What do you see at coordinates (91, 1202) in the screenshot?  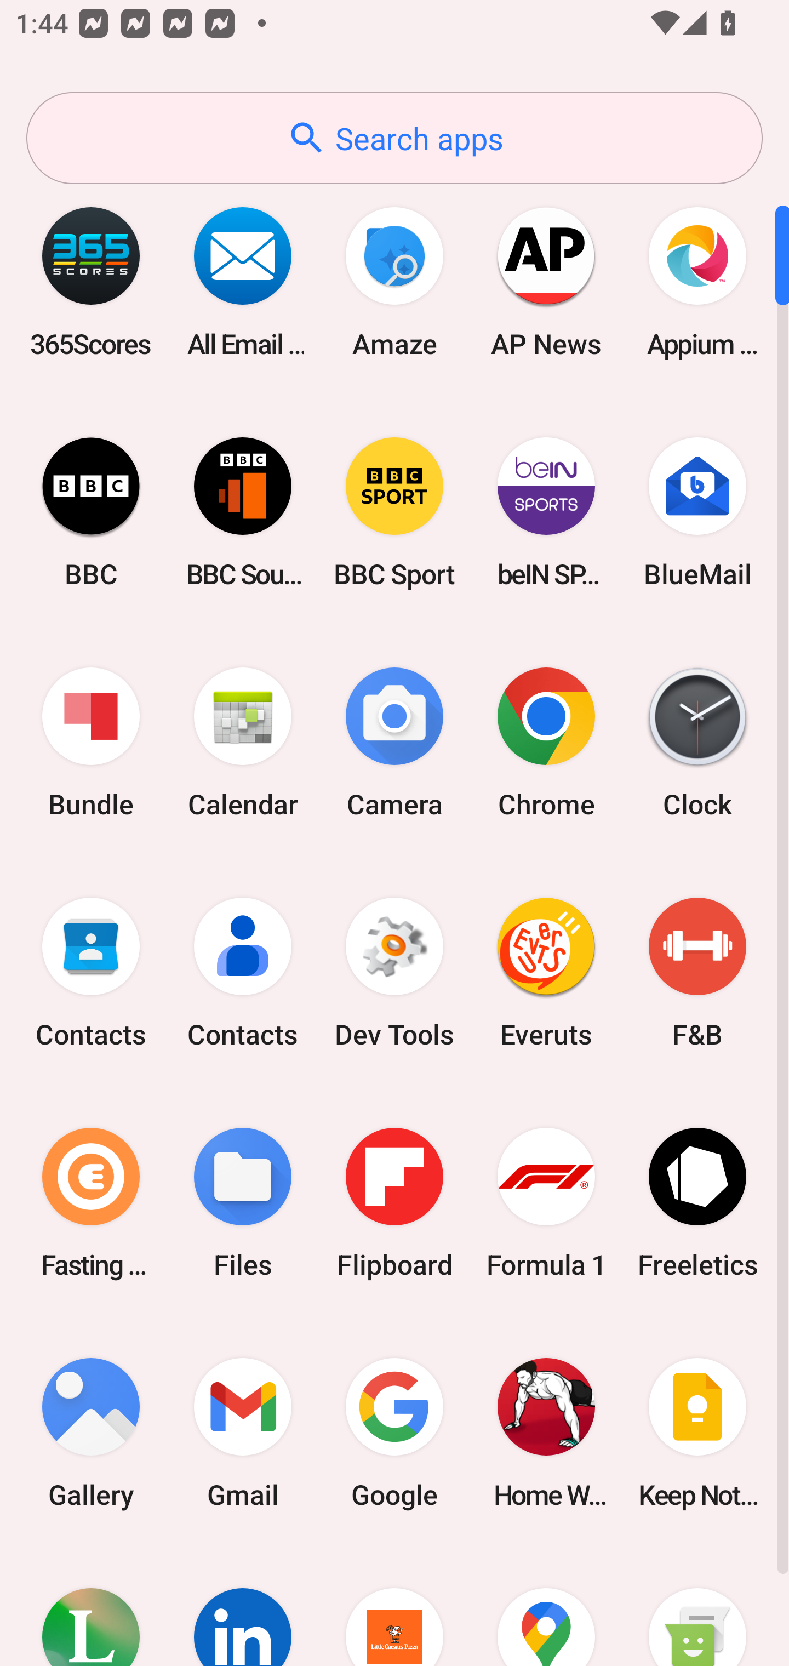 I see `Fasting Coach` at bounding box center [91, 1202].